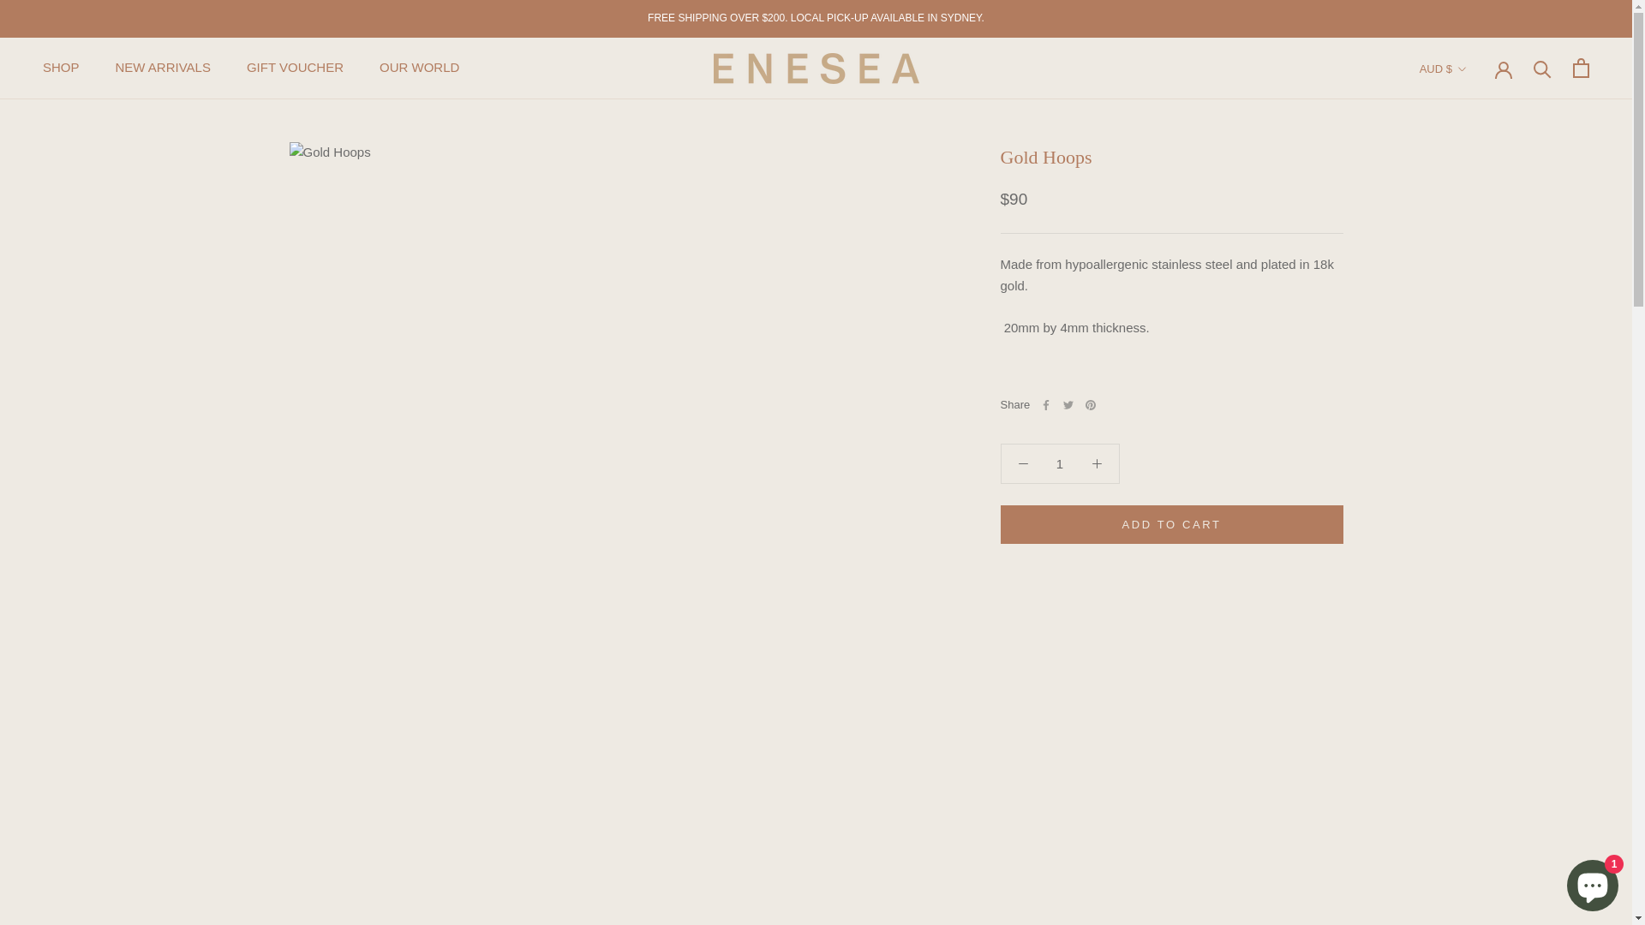 Image resolution: width=1645 pixels, height=925 pixels. Describe the element at coordinates (1474, 379) in the screenshot. I see `BDT` at that location.